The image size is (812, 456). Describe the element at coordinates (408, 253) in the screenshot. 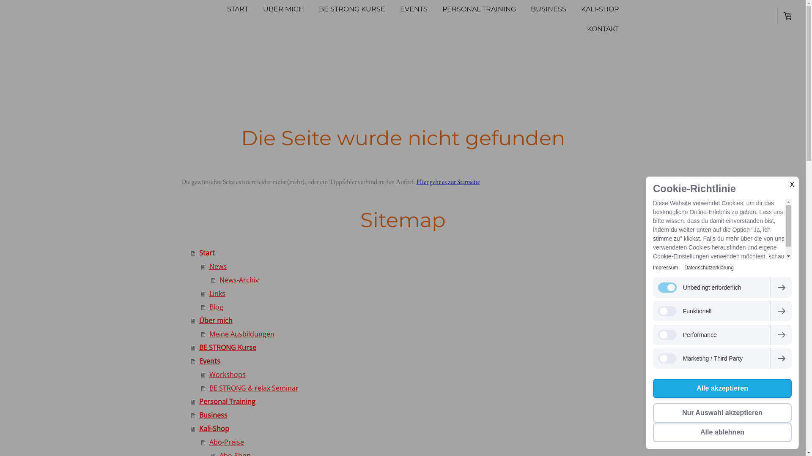

I see `Start` at that location.